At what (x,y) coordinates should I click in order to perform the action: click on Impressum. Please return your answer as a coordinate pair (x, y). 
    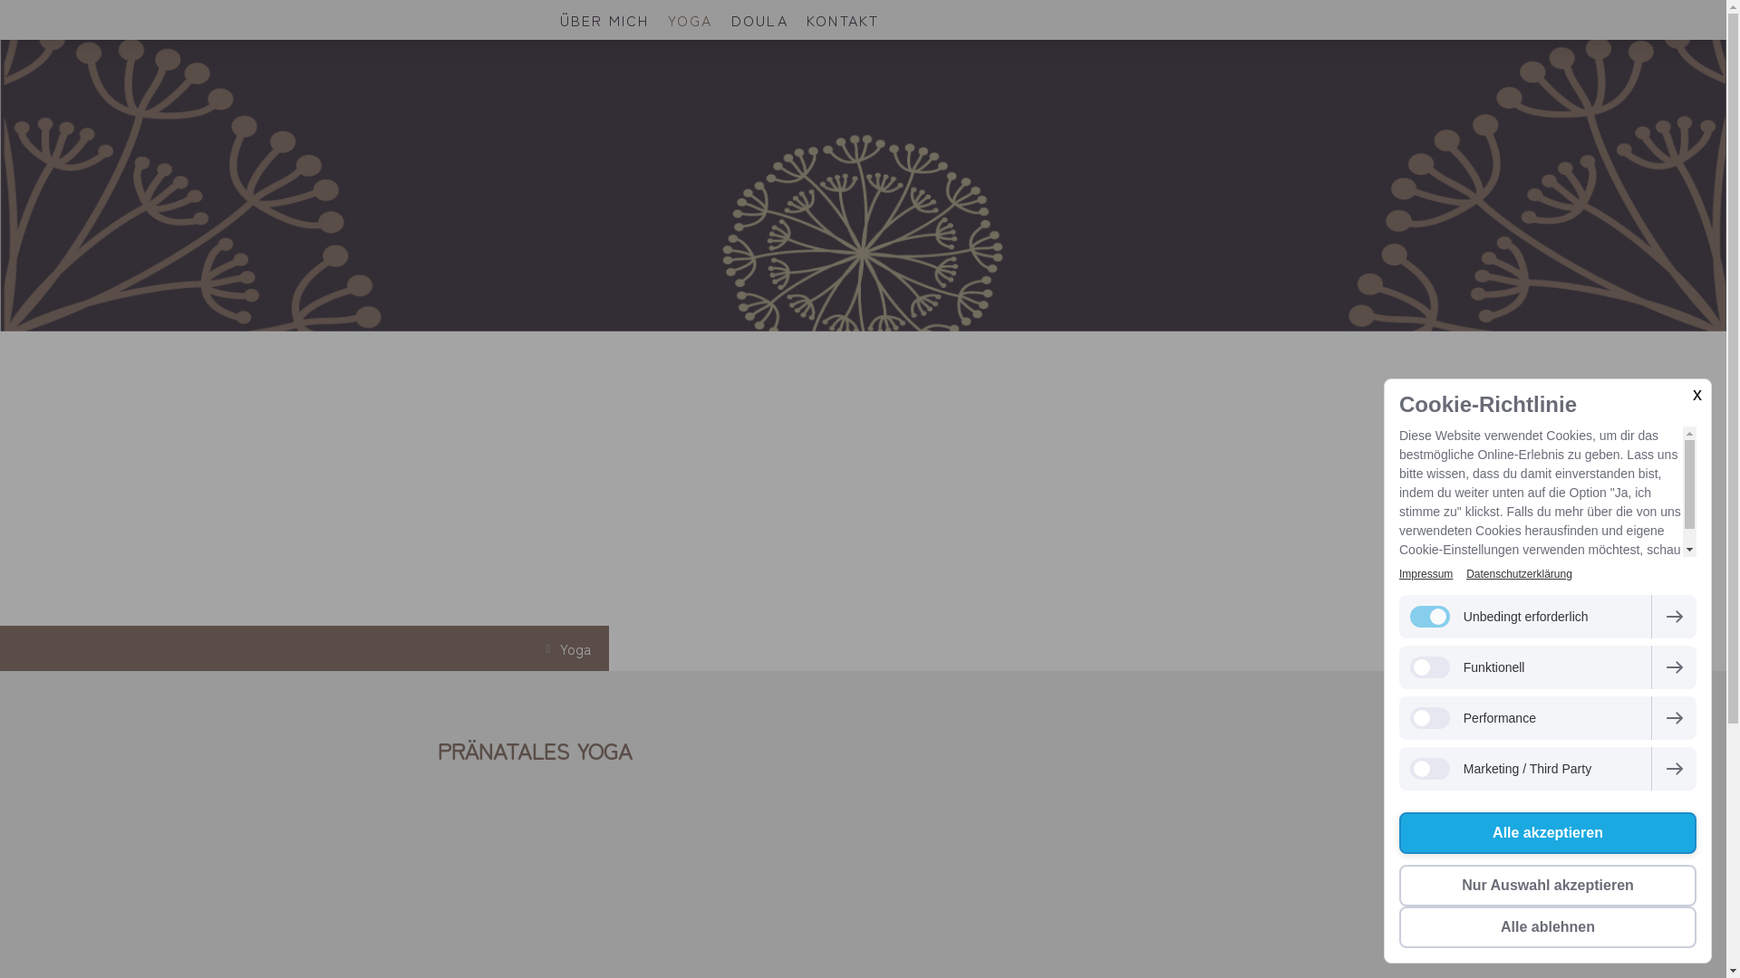
    Looking at the image, I should click on (1426, 574).